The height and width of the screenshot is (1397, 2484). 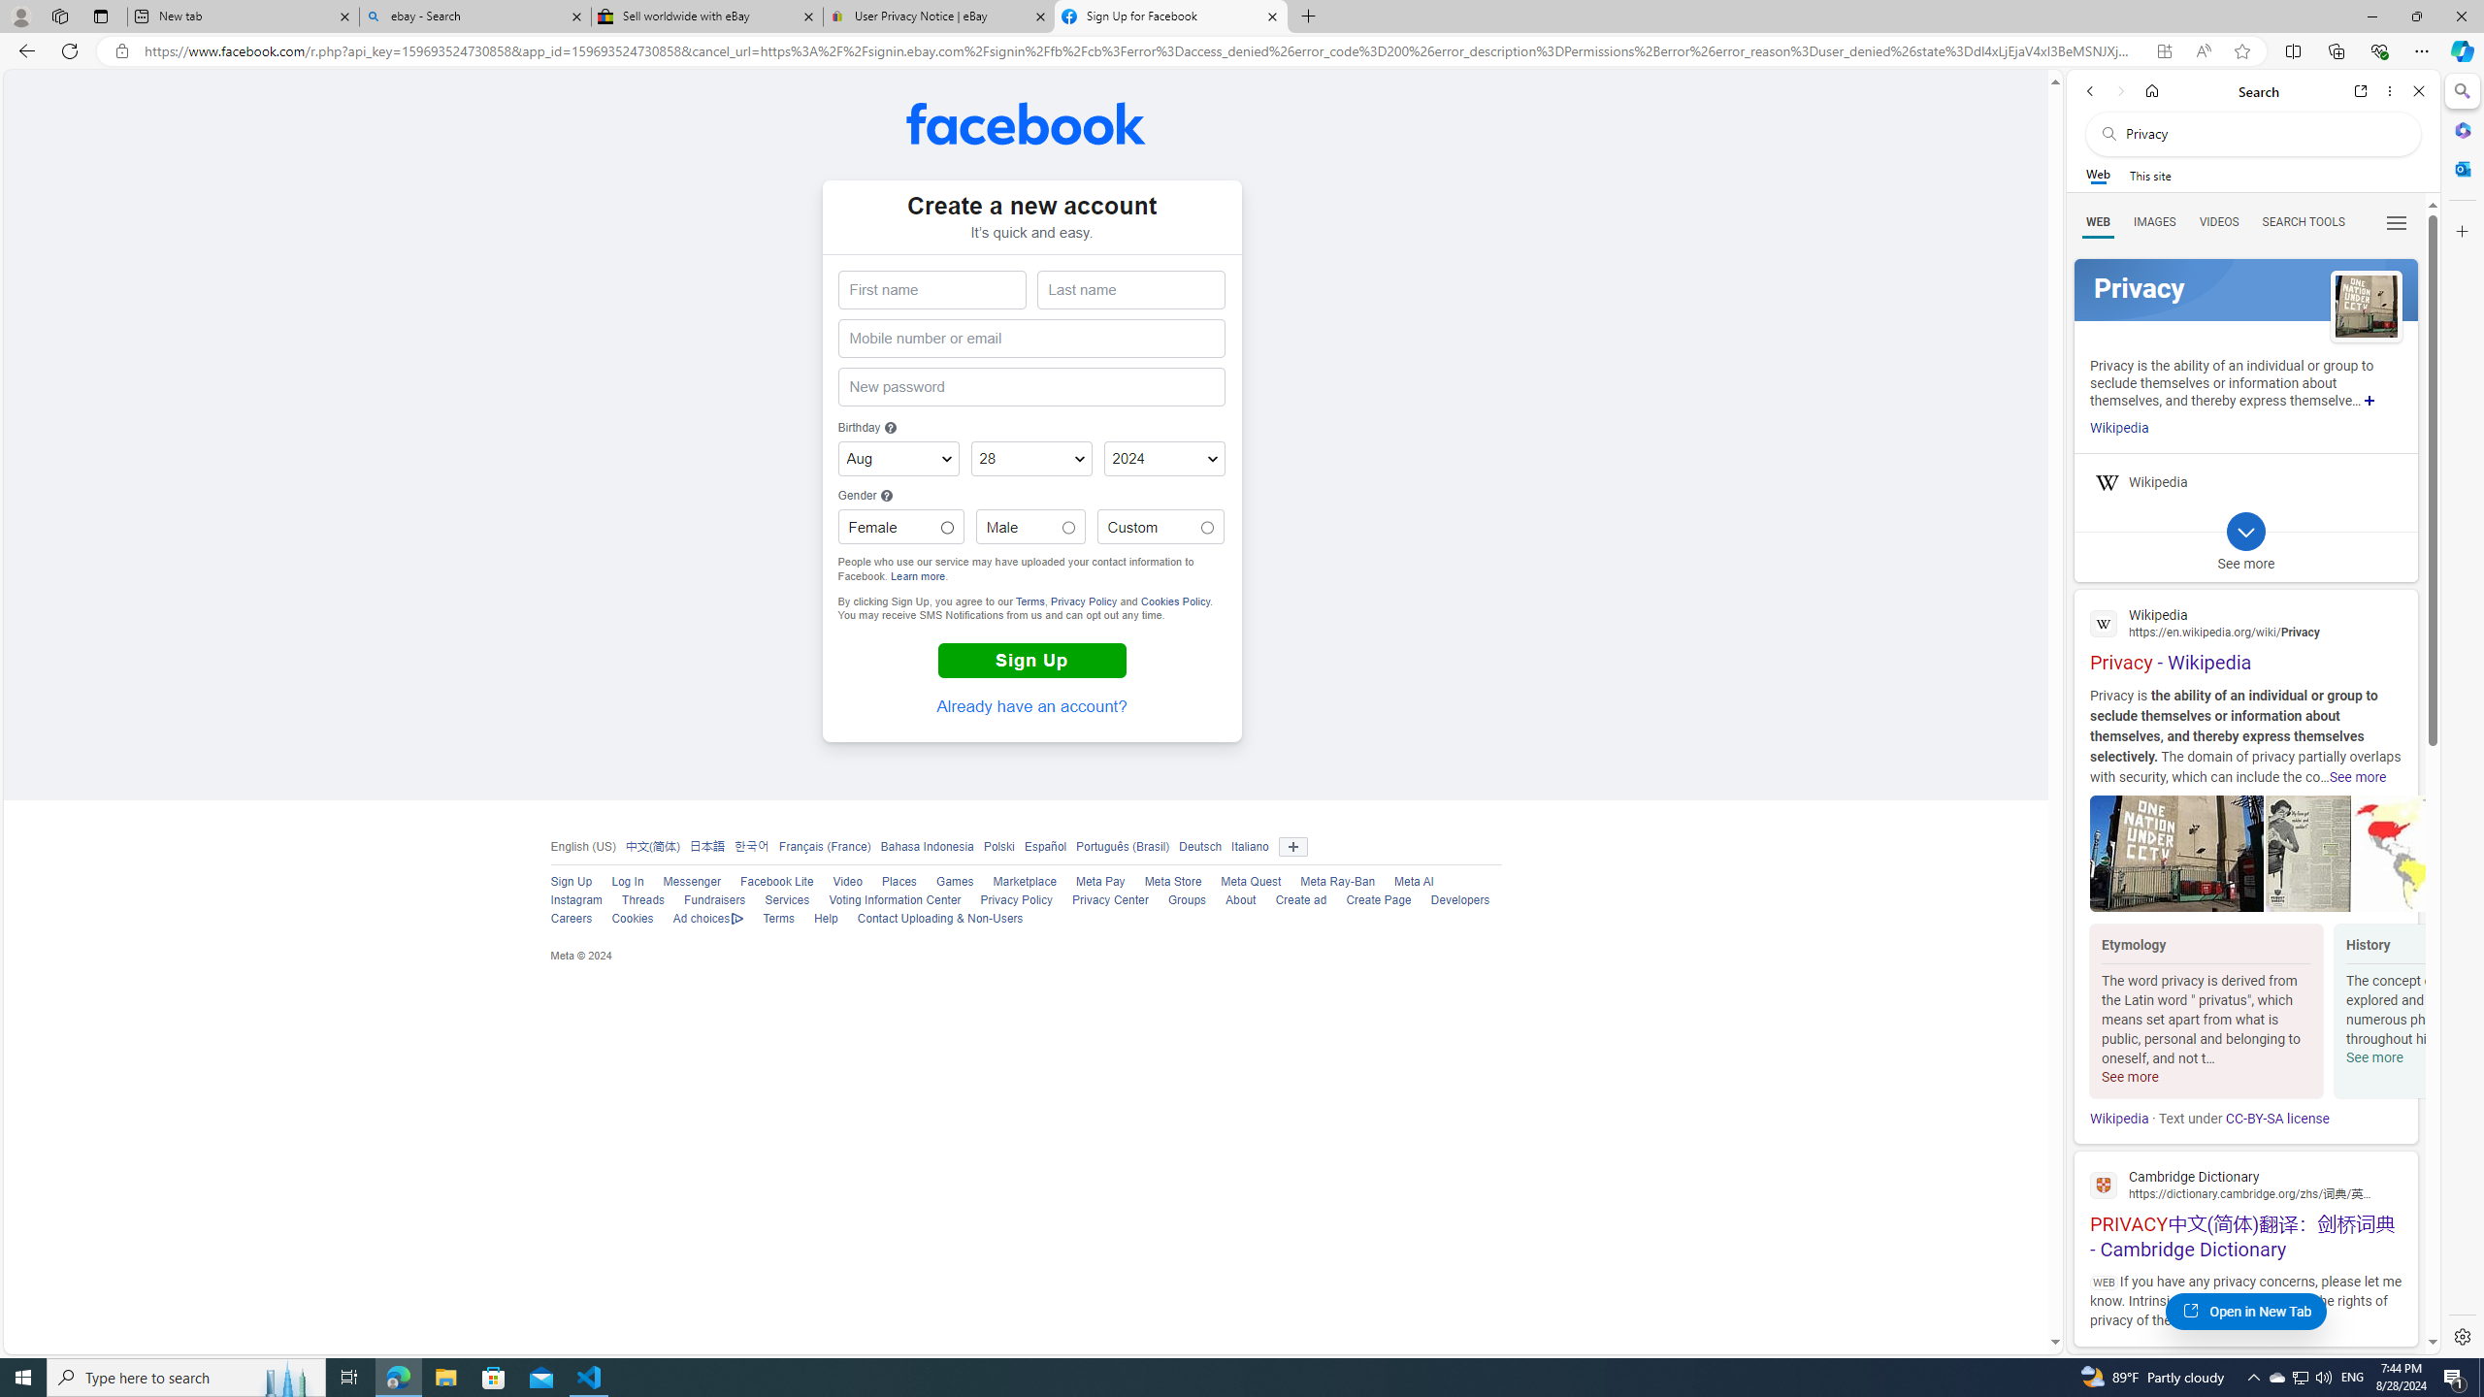 I want to click on New password, so click(x=1030, y=387).